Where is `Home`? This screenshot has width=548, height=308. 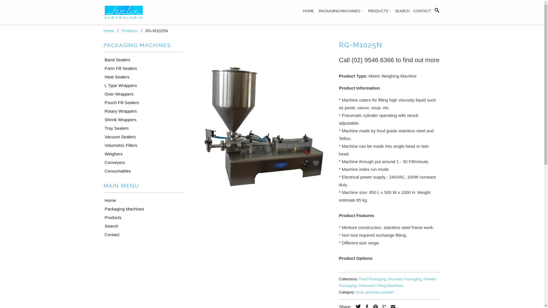
Home is located at coordinates (108, 31).